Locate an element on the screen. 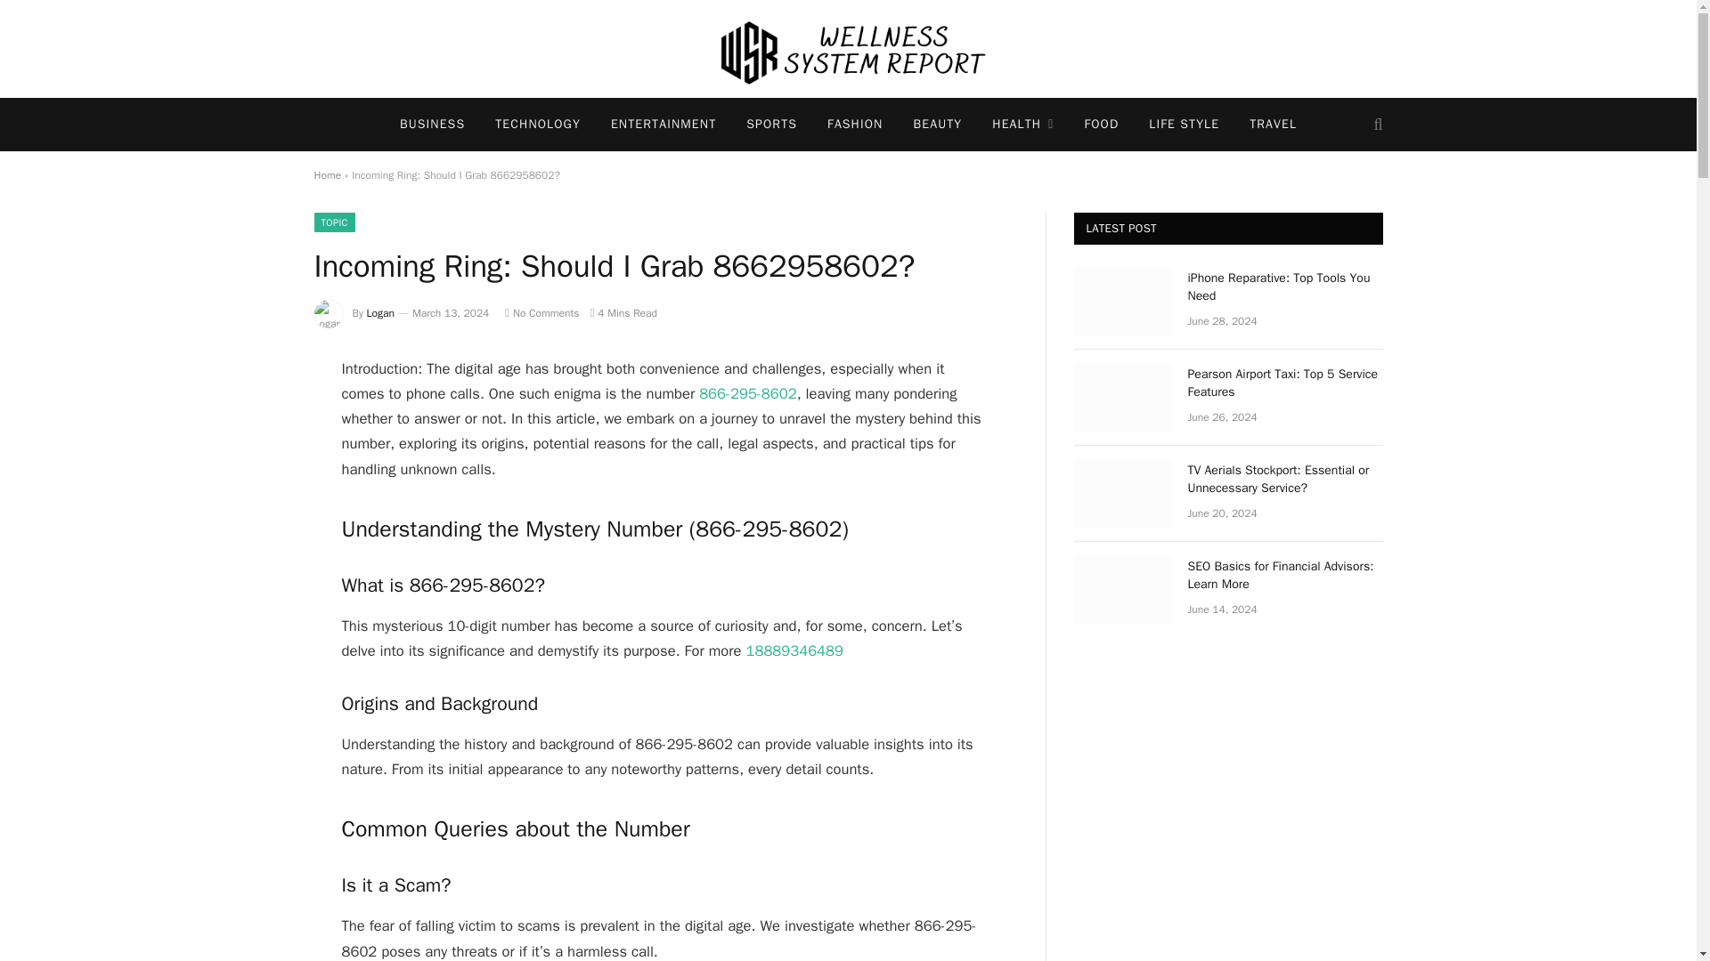 The image size is (1710, 961). BUSINESS is located at coordinates (433, 125).